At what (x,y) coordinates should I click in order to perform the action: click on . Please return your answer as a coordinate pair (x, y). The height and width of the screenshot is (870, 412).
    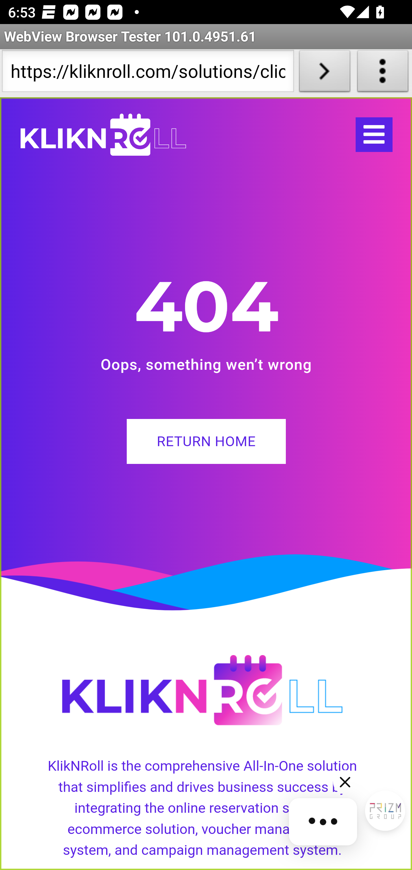
    Looking at the image, I should click on (374, 135).